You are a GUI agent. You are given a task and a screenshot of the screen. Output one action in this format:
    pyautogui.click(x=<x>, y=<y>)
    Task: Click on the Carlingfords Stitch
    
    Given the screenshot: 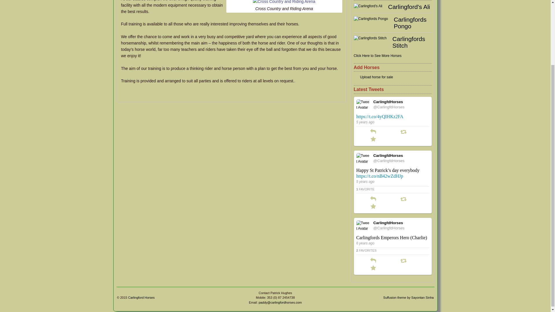 What is the action you would take?
    pyautogui.click(x=409, y=42)
    